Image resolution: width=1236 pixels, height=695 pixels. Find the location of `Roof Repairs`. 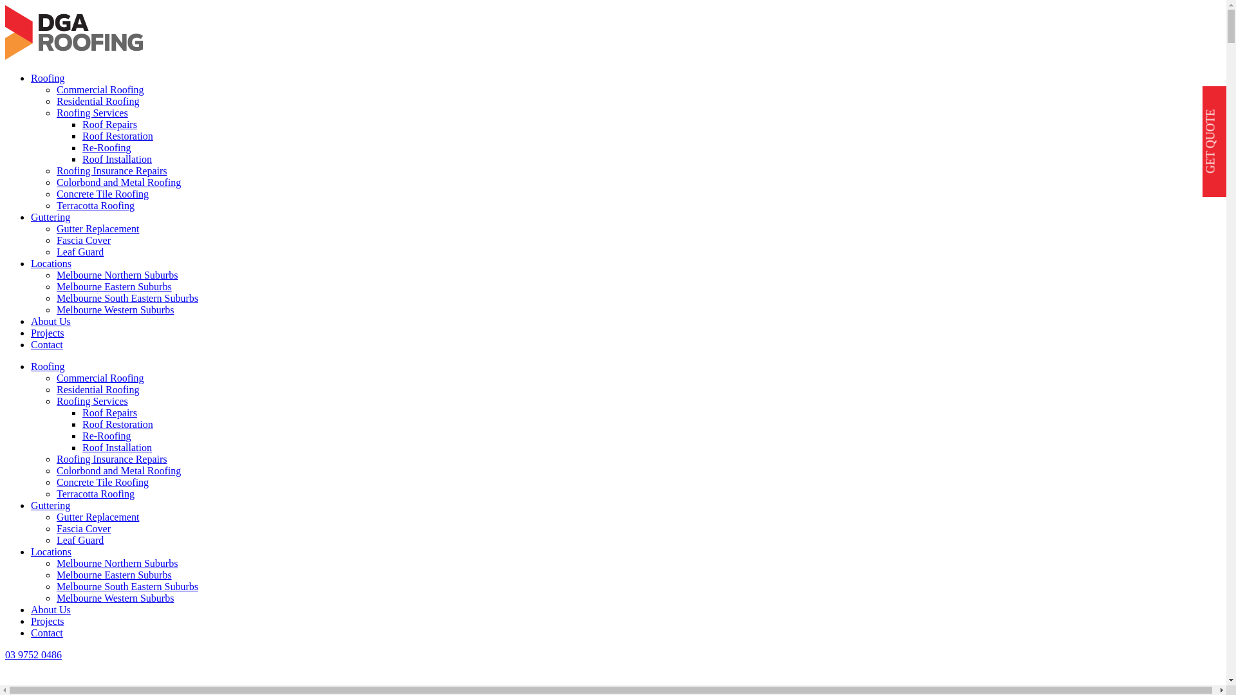

Roof Repairs is located at coordinates (109, 413).